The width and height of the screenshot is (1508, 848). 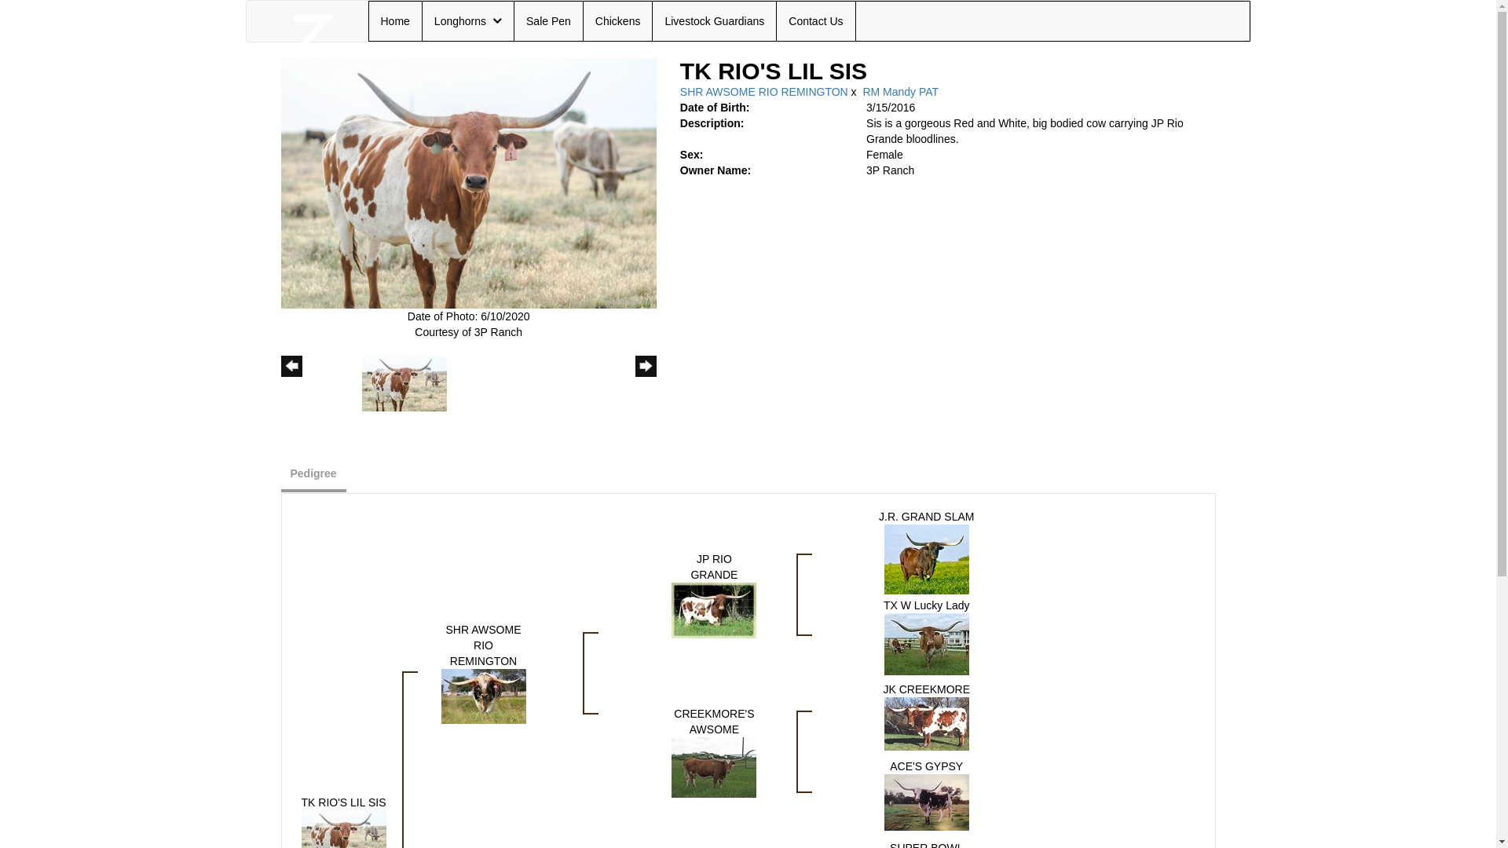 What do you see at coordinates (468, 21) in the screenshot?
I see `Longhorns` at bounding box center [468, 21].